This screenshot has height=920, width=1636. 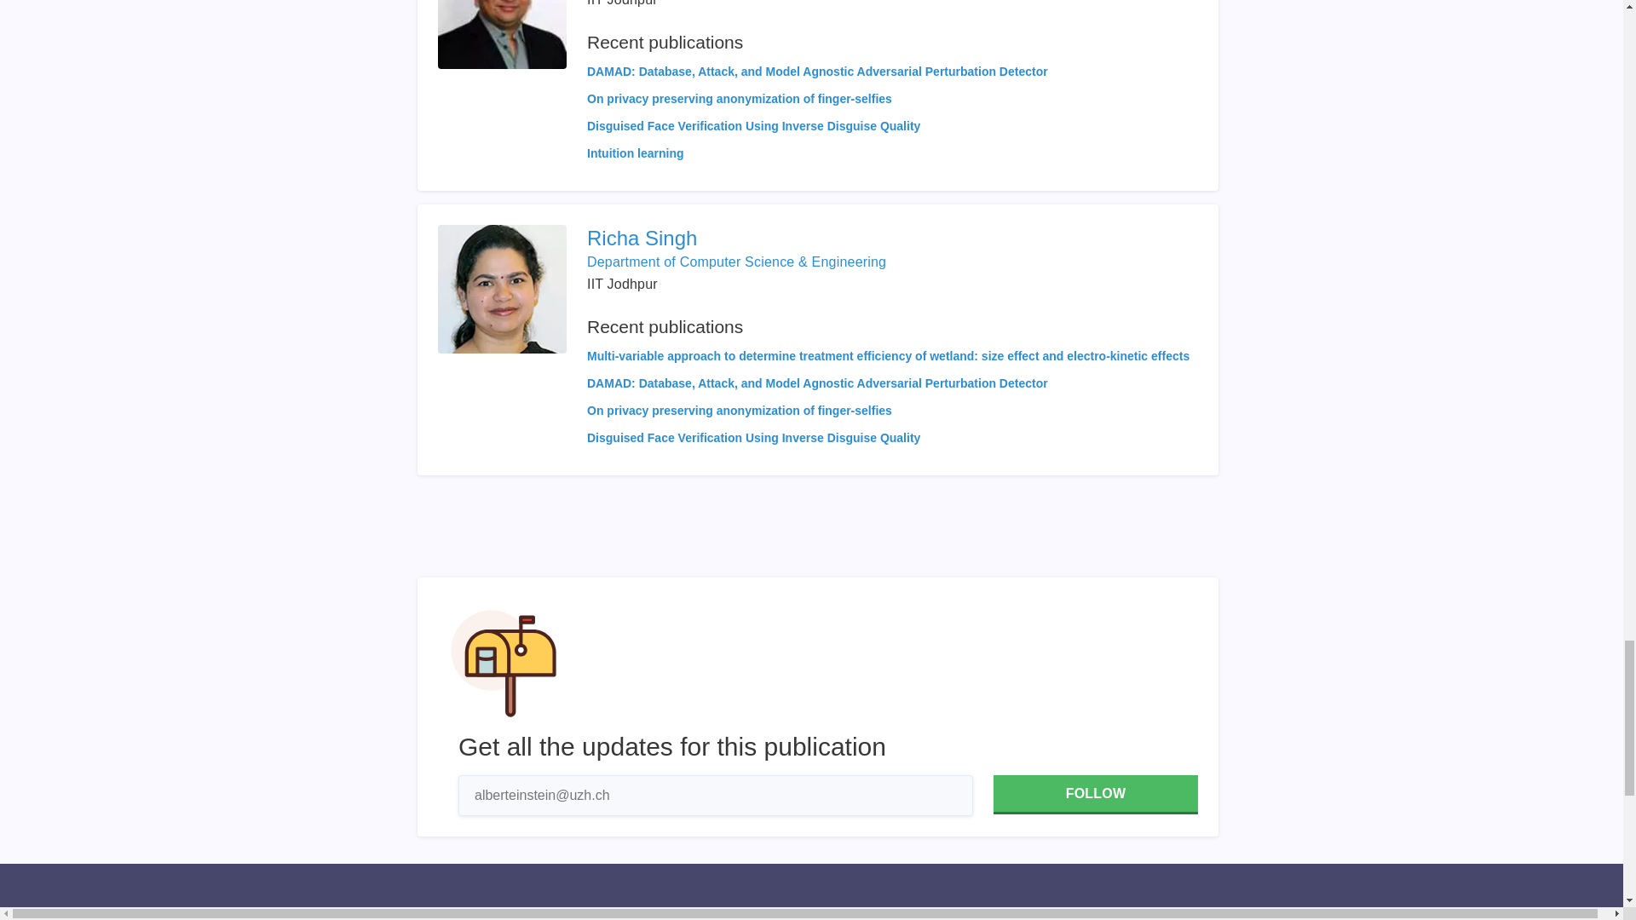 I want to click on Disguised Face Verification Using Inverse Disguise Quality, so click(x=753, y=126).